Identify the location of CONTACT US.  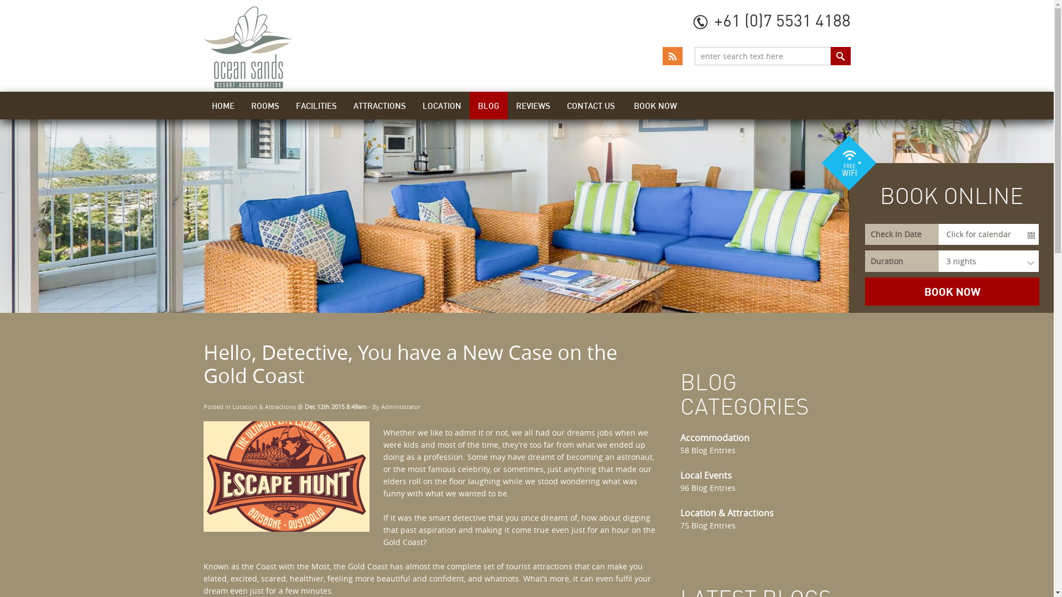
(591, 106).